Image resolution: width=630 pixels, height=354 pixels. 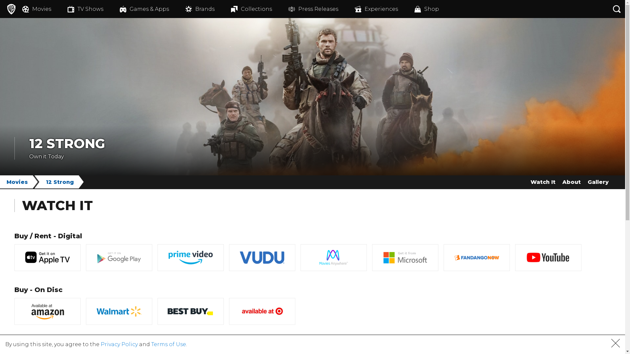 What do you see at coordinates (20, 182) in the screenshot?
I see `Movies` at bounding box center [20, 182].